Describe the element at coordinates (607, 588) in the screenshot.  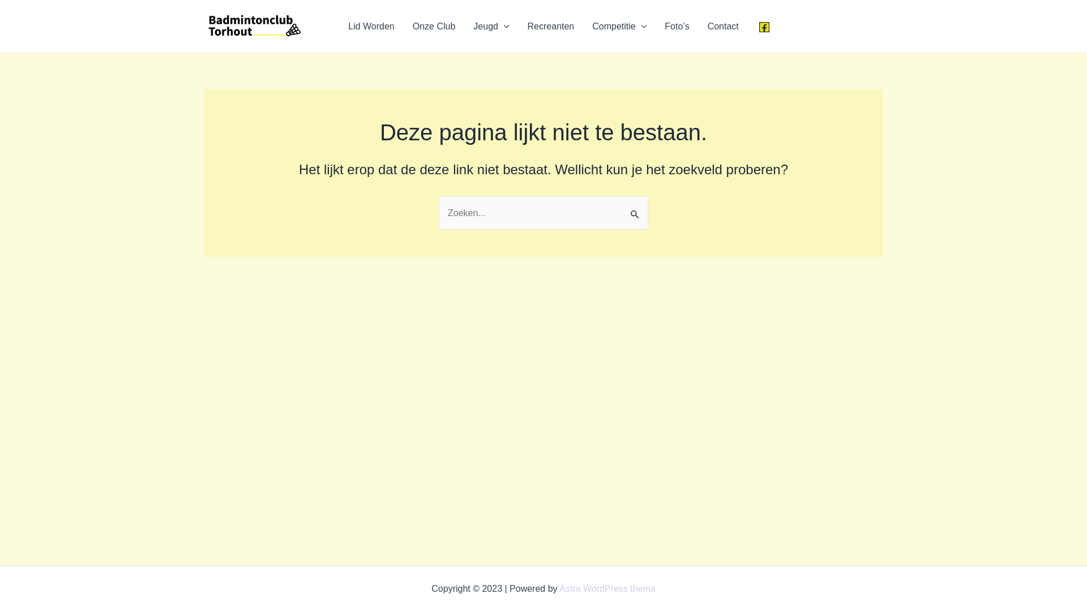
I see `Astra WordPress thema` at that location.